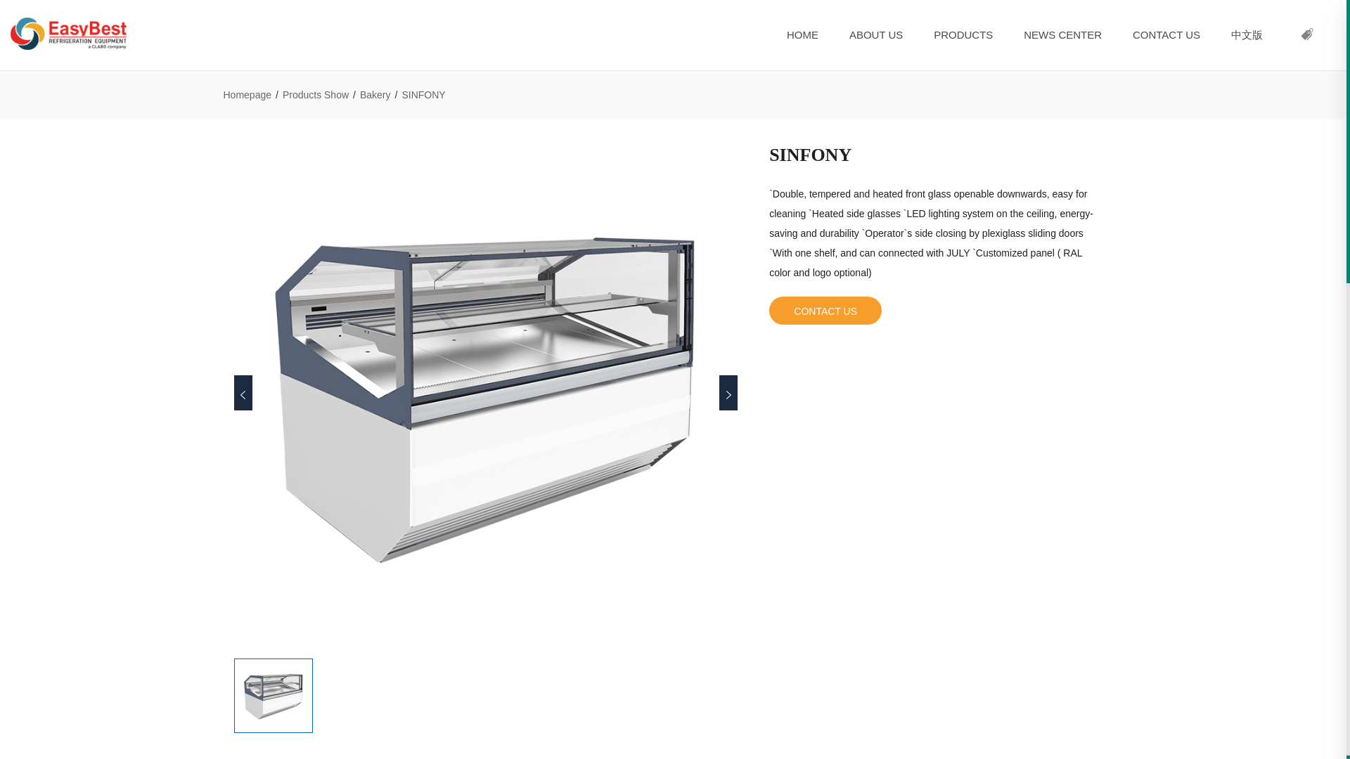 The width and height of the screenshot is (1350, 759). I want to click on CONTACT US, so click(1166, 35).